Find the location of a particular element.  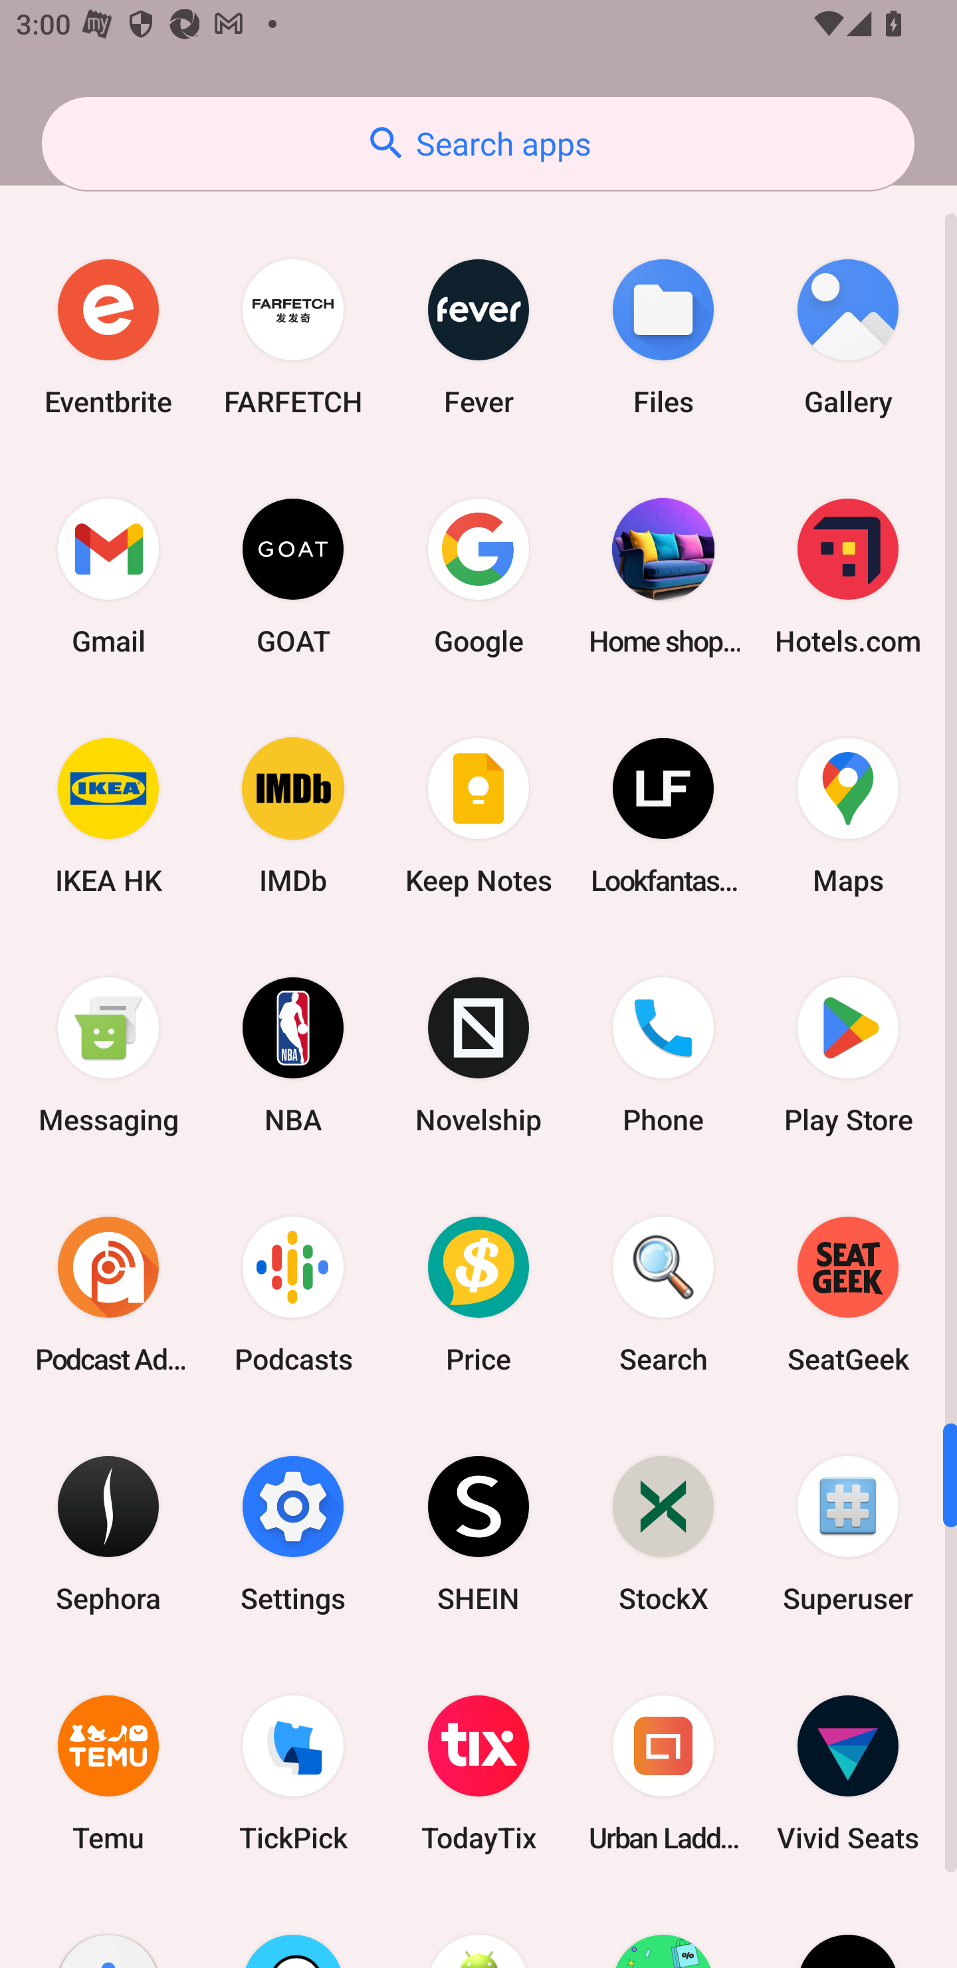

Files is located at coordinates (663, 336).